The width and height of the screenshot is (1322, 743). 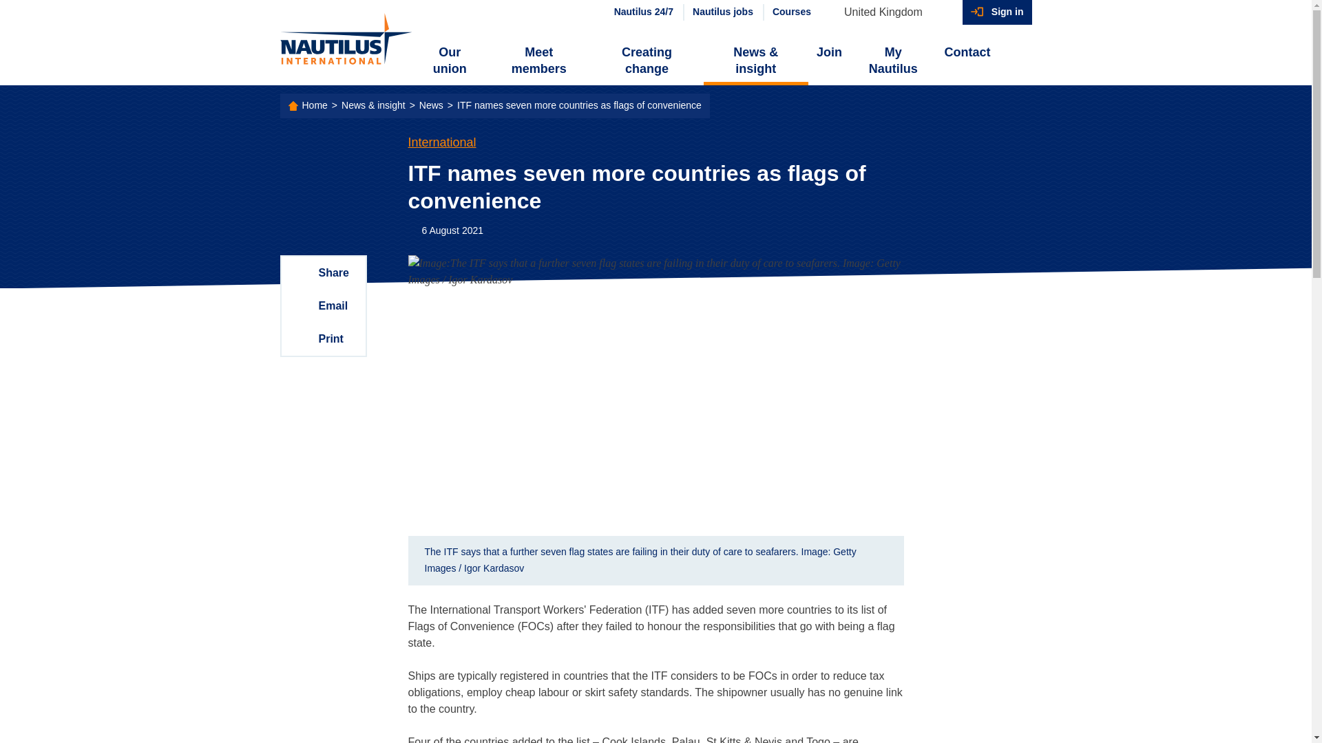 I want to click on Creating change, so click(x=646, y=61).